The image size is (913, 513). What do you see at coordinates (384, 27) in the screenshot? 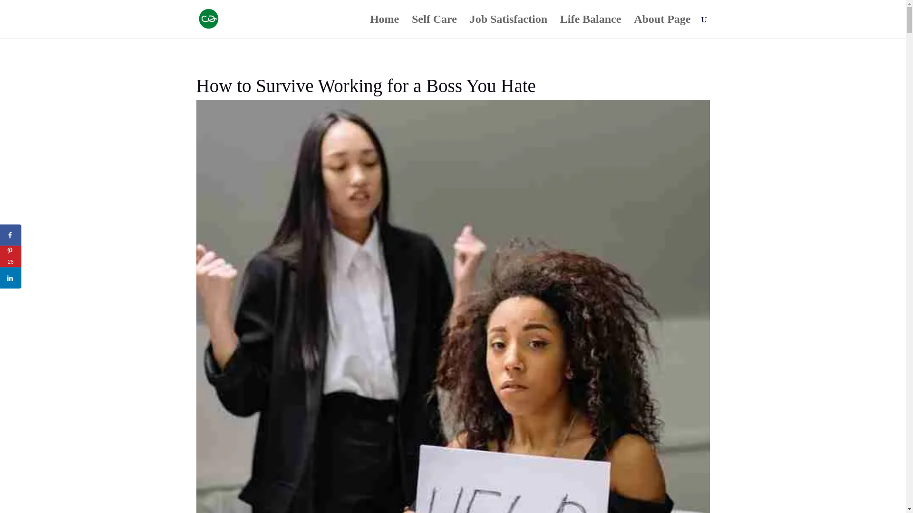
I see `Home` at bounding box center [384, 27].